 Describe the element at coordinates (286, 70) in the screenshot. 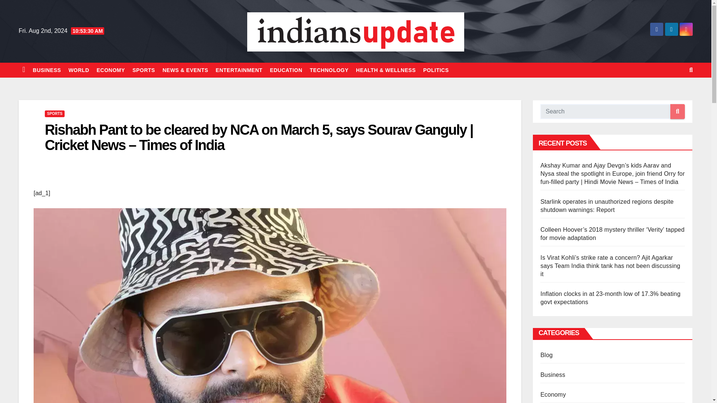

I see `Education` at that location.